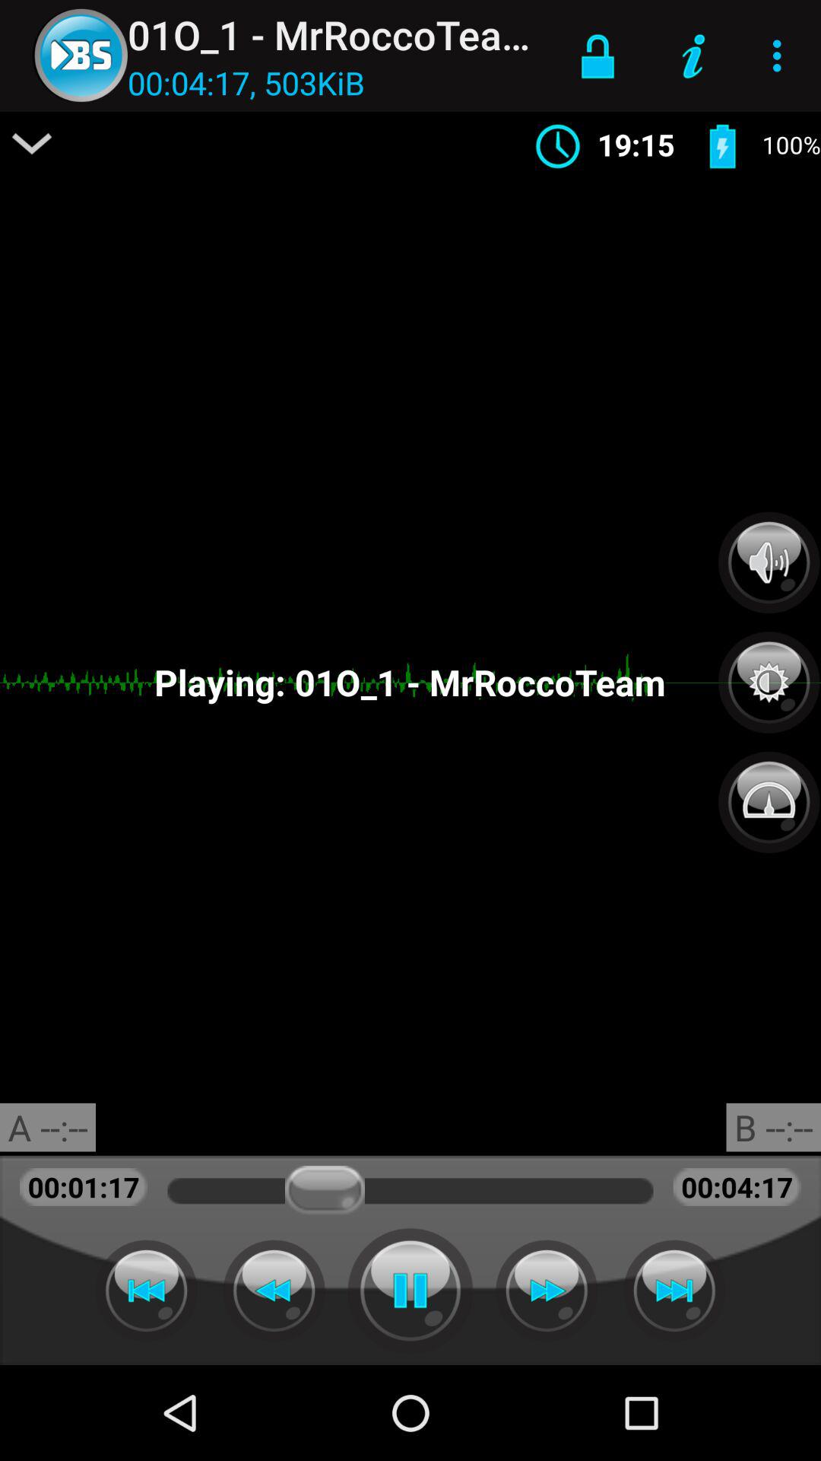 This screenshot has width=821, height=1461. I want to click on adjust brightness, so click(769, 674).